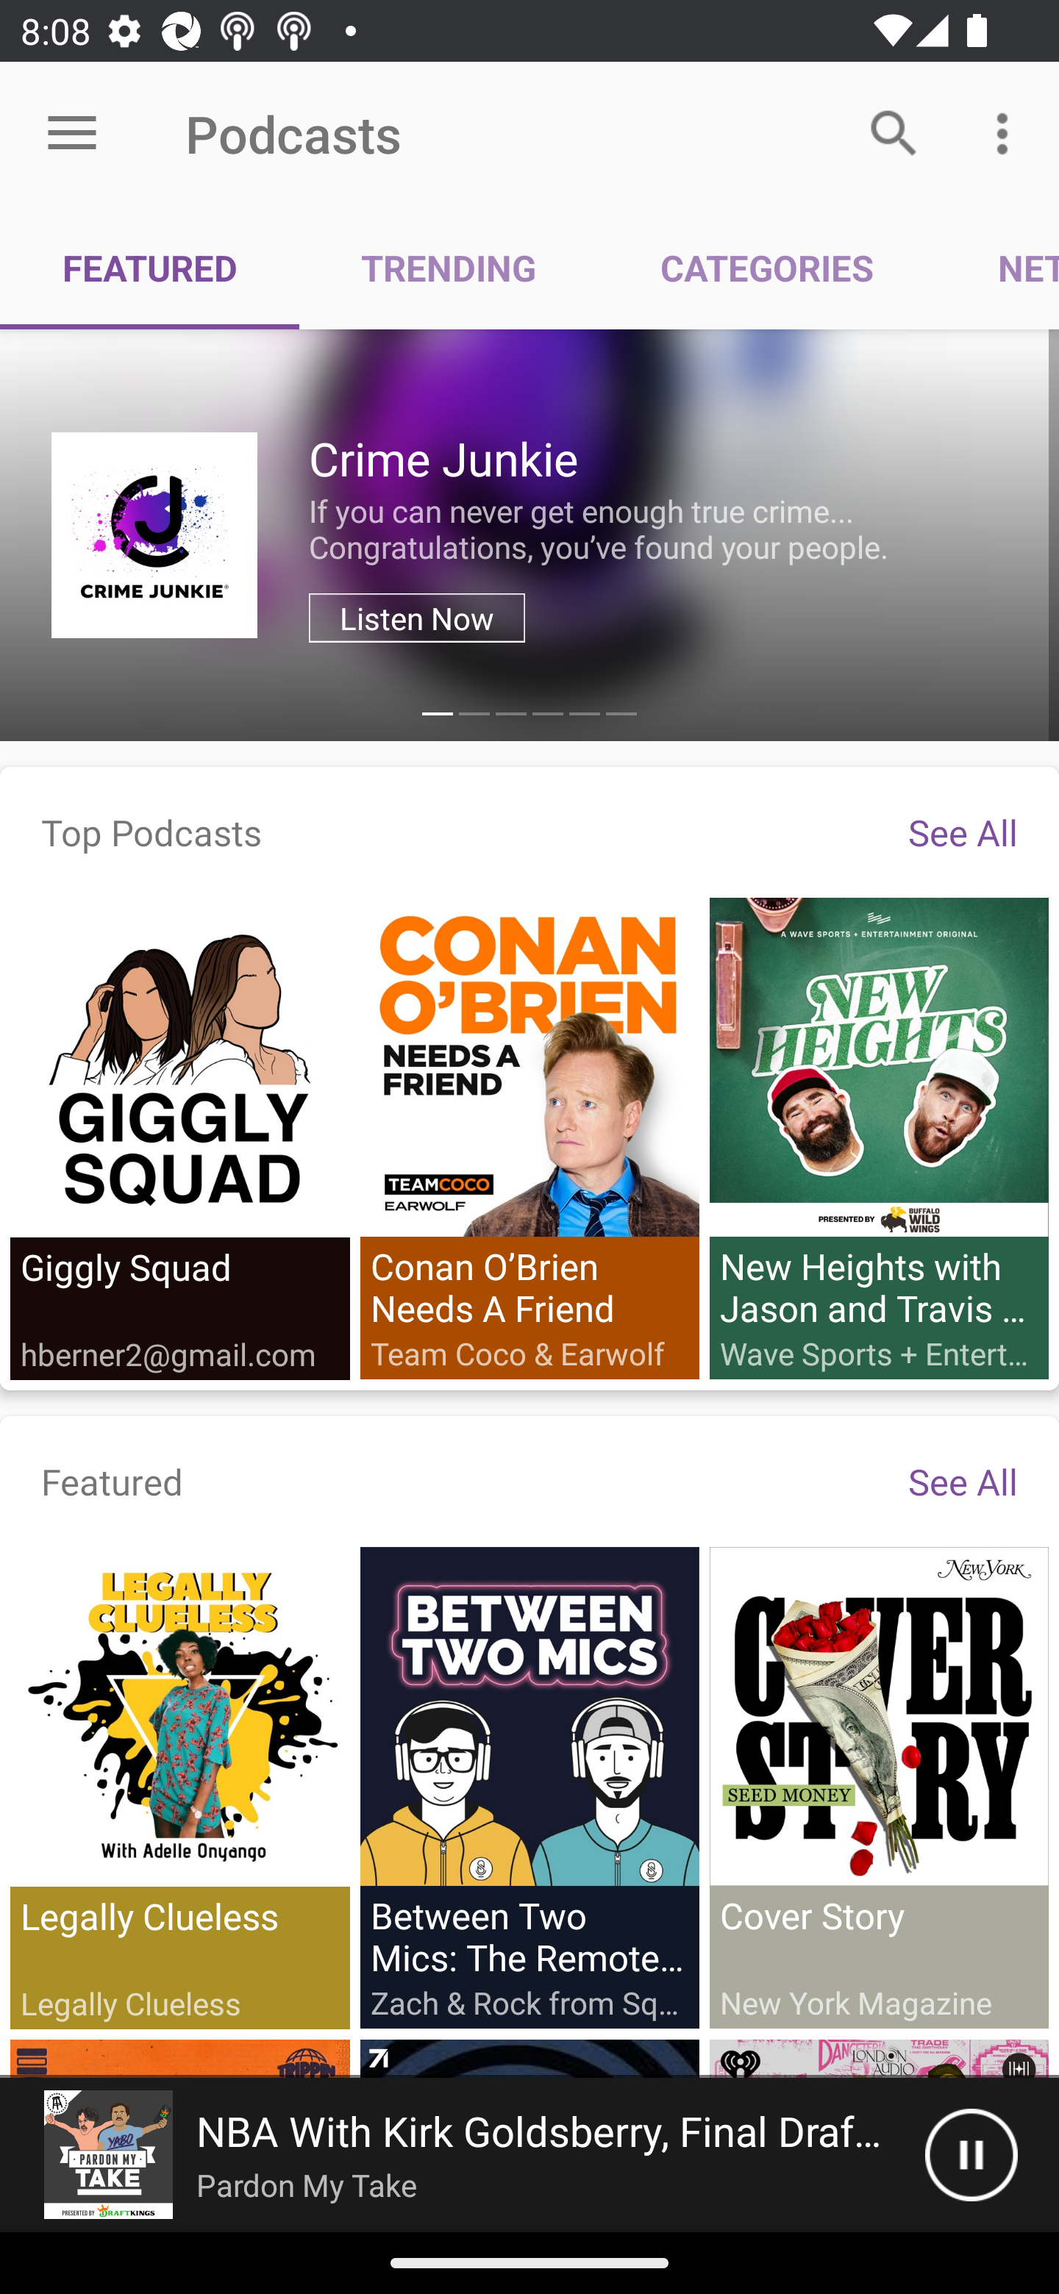 This screenshot has width=1059, height=2294. Describe the element at coordinates (1008, 132) in the screenshot. I see `More options` at that location.